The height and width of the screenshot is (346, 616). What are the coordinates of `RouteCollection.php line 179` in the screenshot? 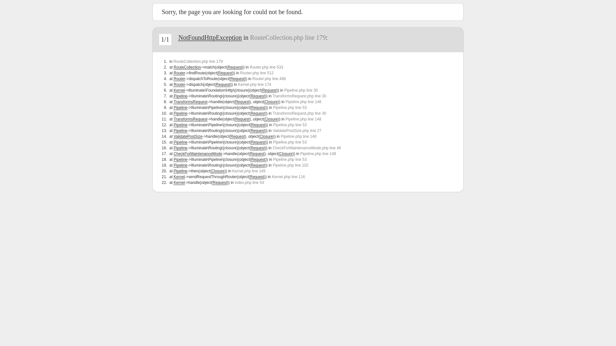 It's located at (288, 37).